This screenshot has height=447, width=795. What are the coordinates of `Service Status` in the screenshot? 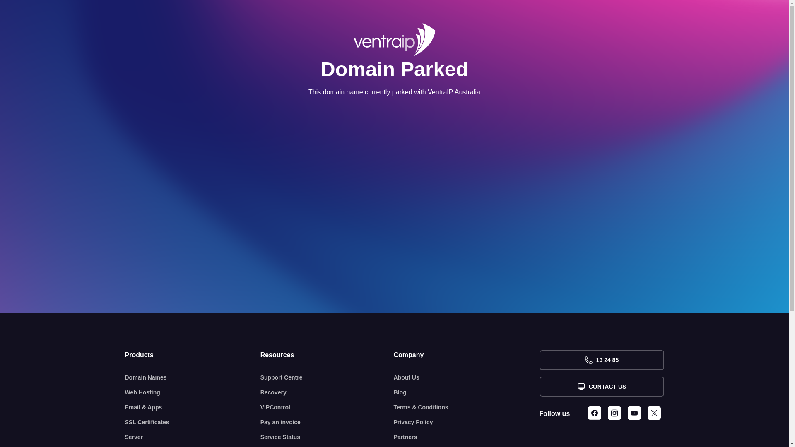 It's located at (327, 437).